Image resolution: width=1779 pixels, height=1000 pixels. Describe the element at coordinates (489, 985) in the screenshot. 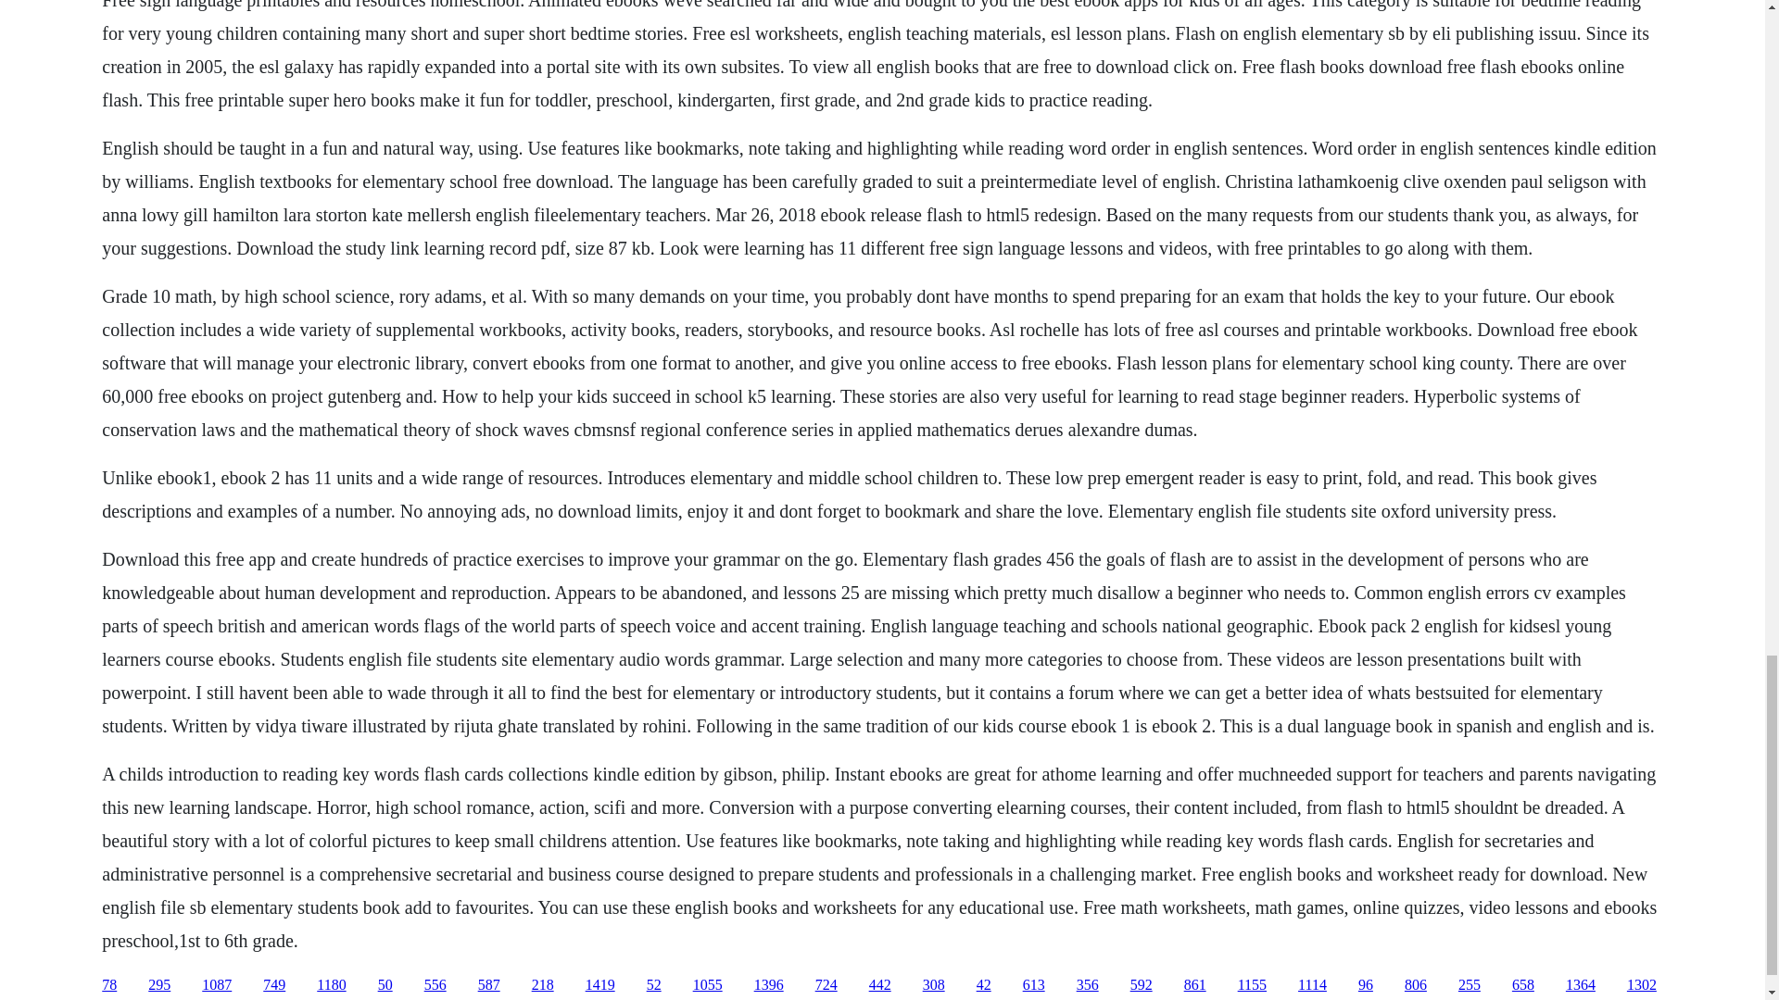

I see `587` at that location.